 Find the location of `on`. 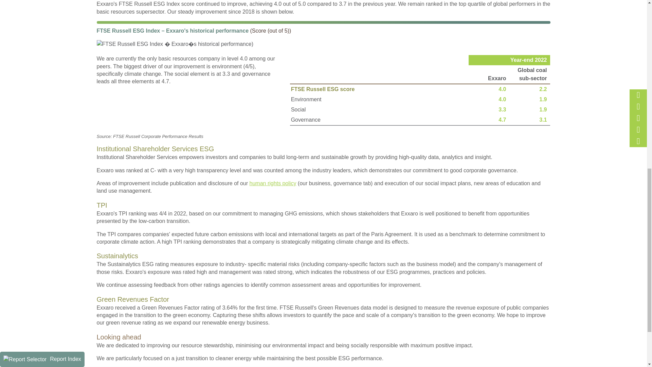

on is located at coordinates (234, 51).